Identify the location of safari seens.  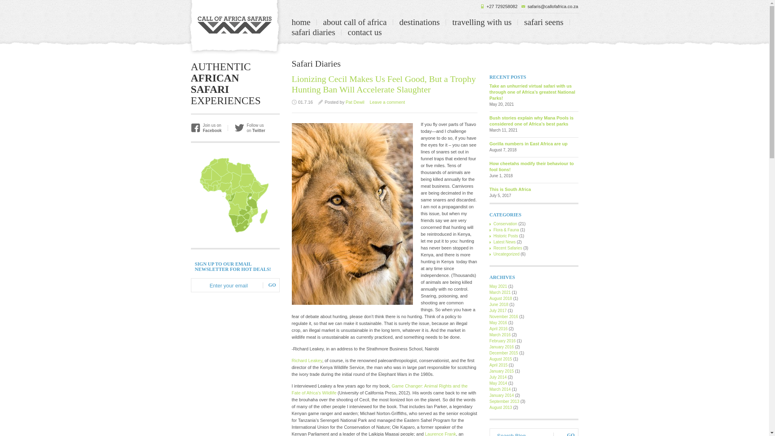
(543, 22).